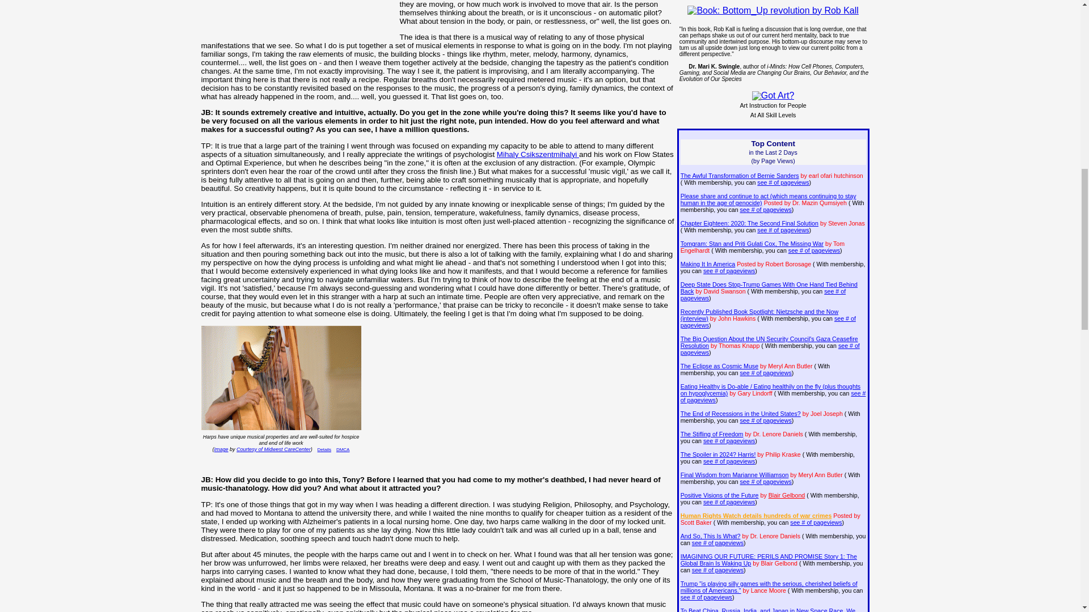 The image size is (1089, 612). I want to click on Courtesy of Midwest CareCenter, so click(273, 449).